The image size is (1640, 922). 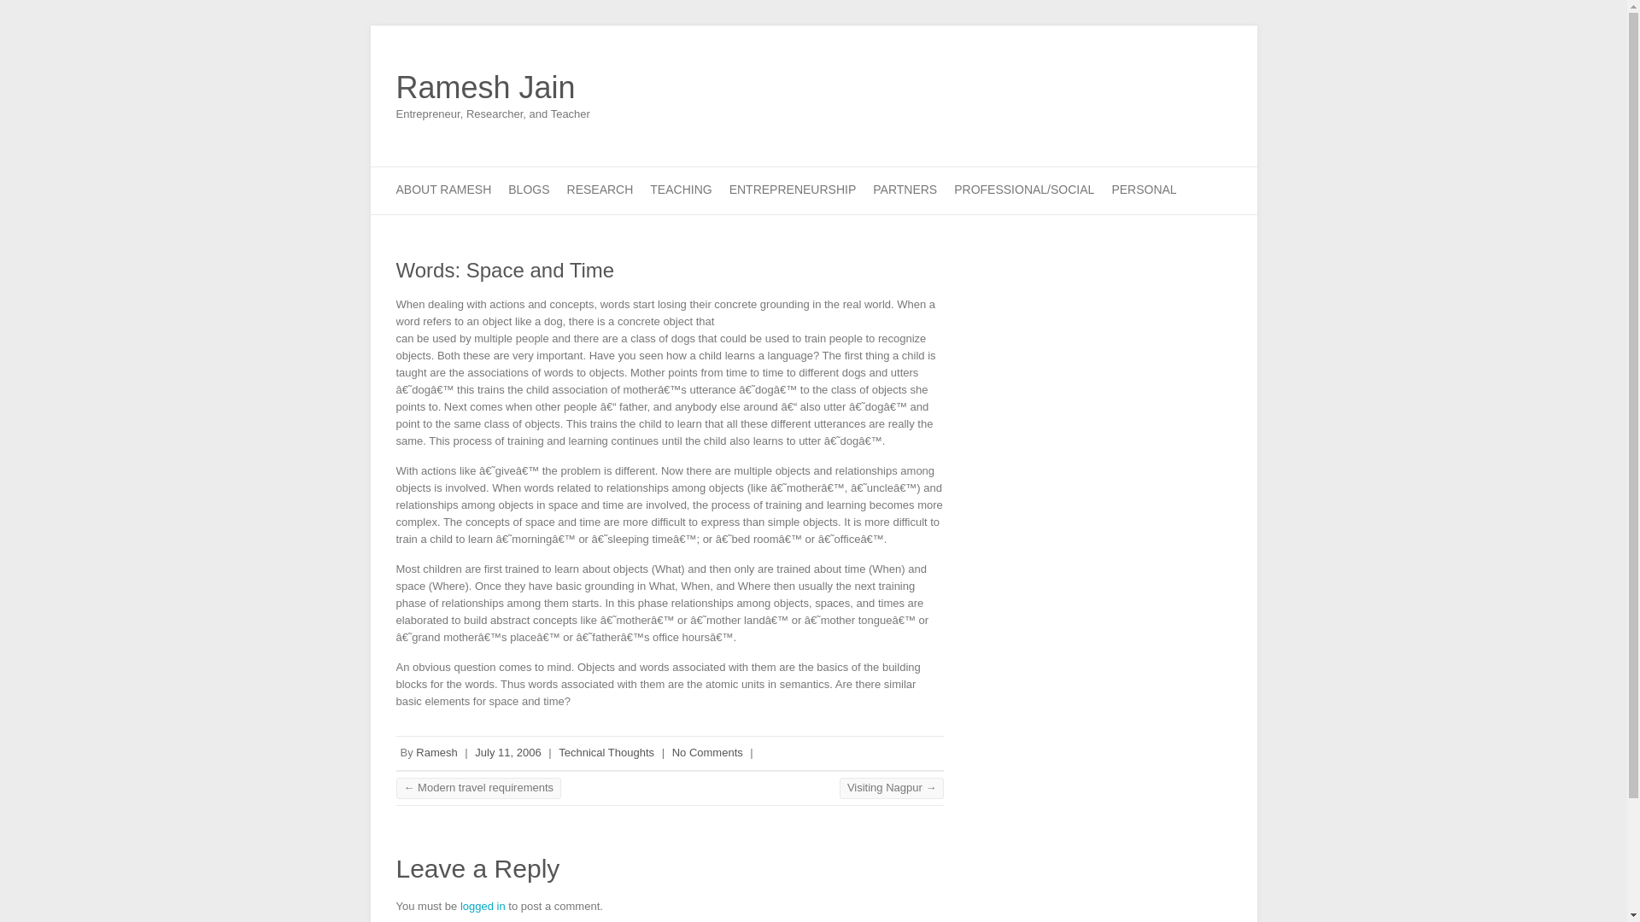 What do you see at coordinates (1143, 190) in the screenshot?
I see `PERSONAL` at bounding box center [1143, 190].